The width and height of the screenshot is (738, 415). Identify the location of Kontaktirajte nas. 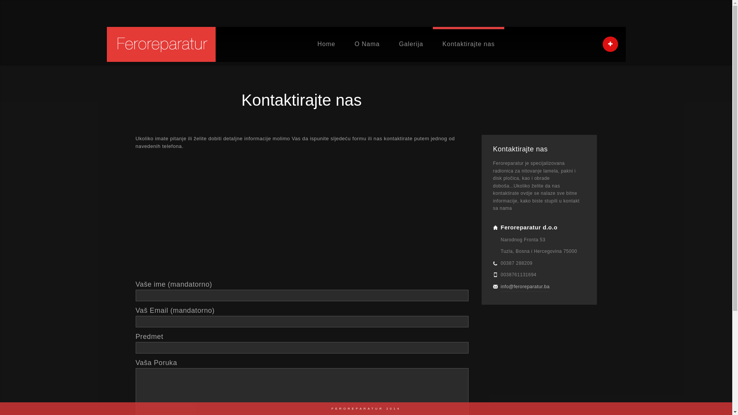
(469, 44).